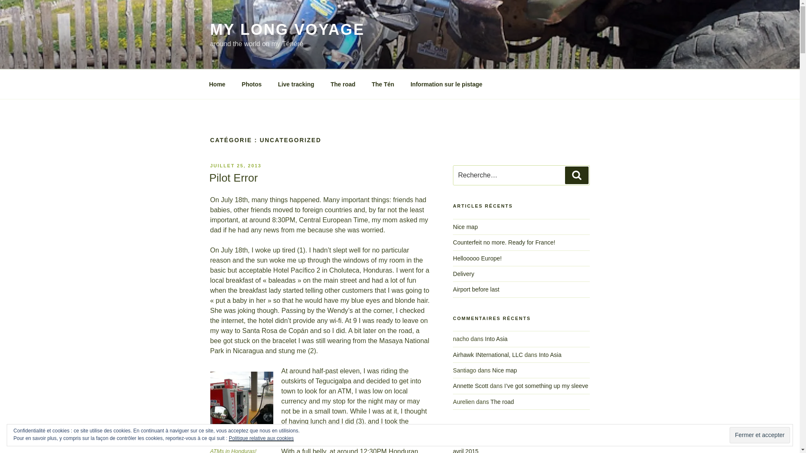 The image size is (806, 453). Describe the element at coordinates (251, 84) in the screenshot. I see `Photos` at that location.